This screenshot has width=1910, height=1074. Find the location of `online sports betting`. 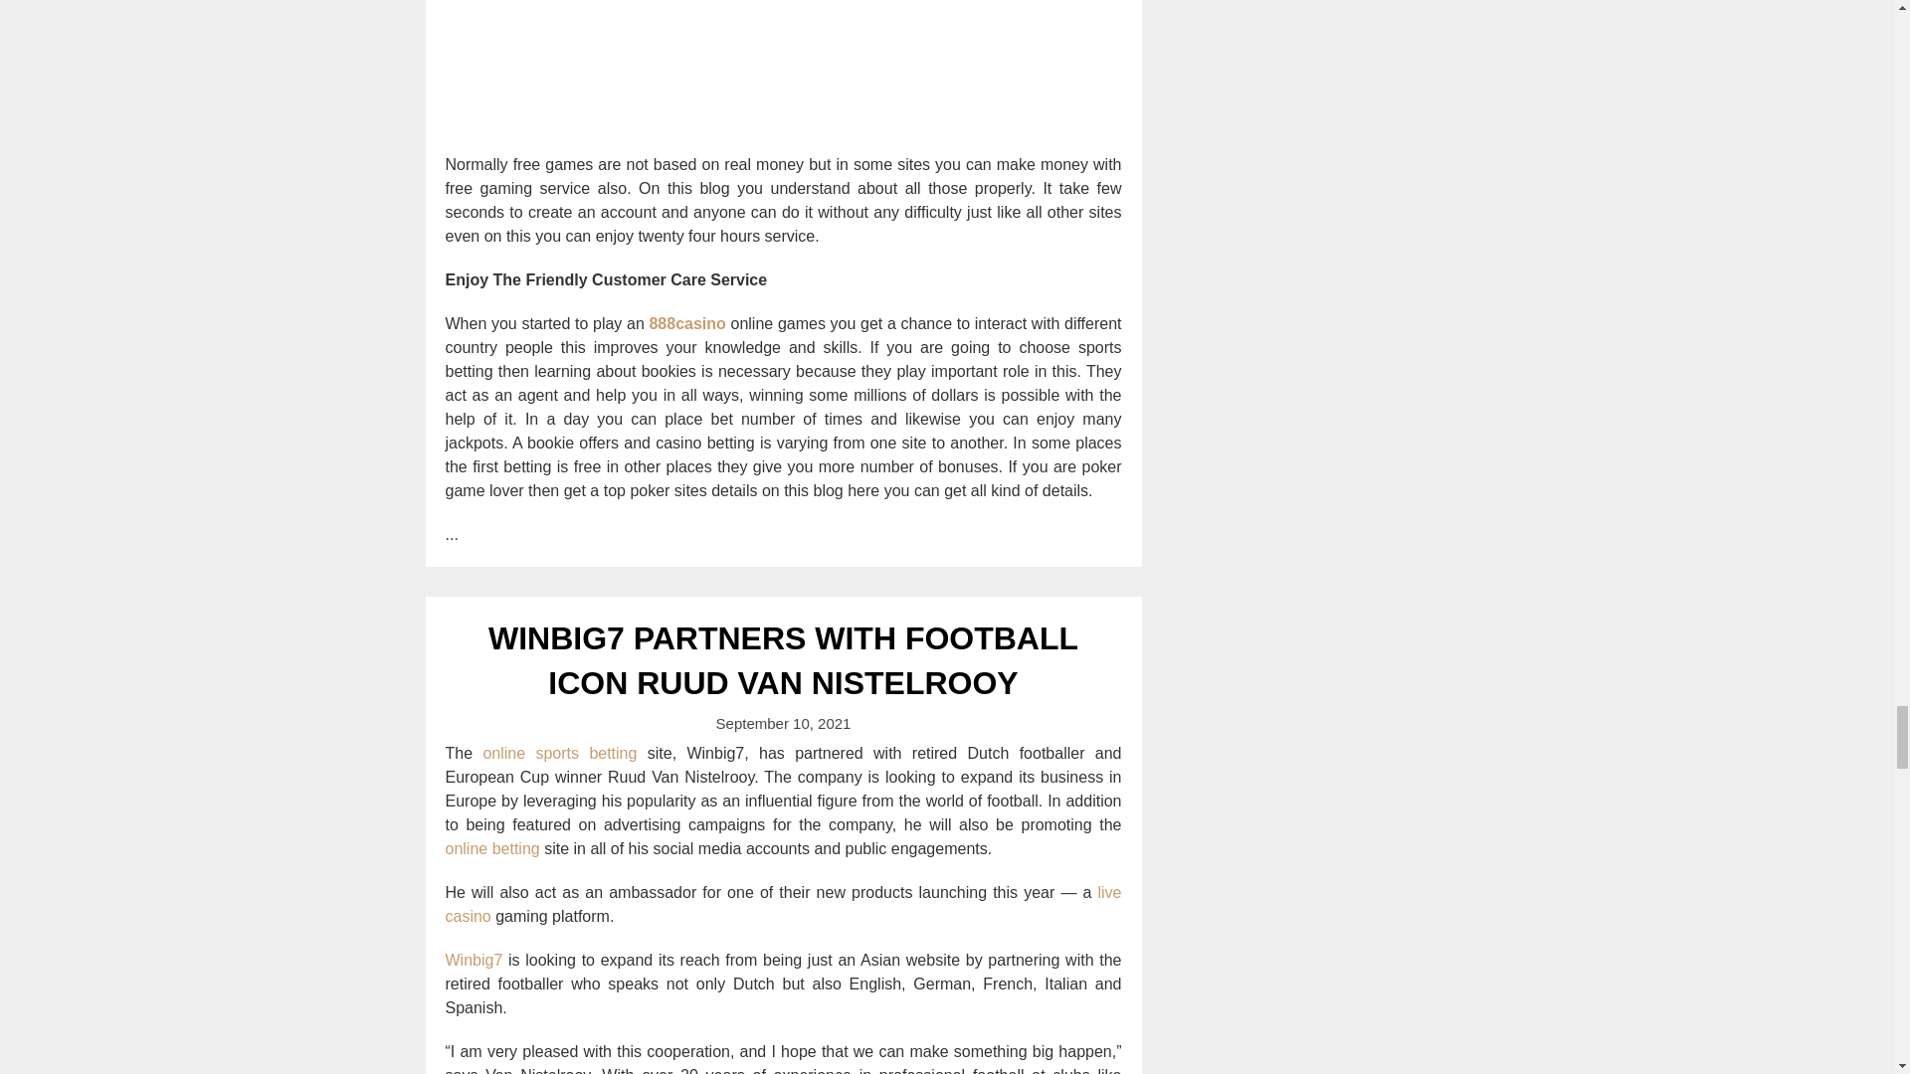

online sports betting is located at coordinates (559, 753).